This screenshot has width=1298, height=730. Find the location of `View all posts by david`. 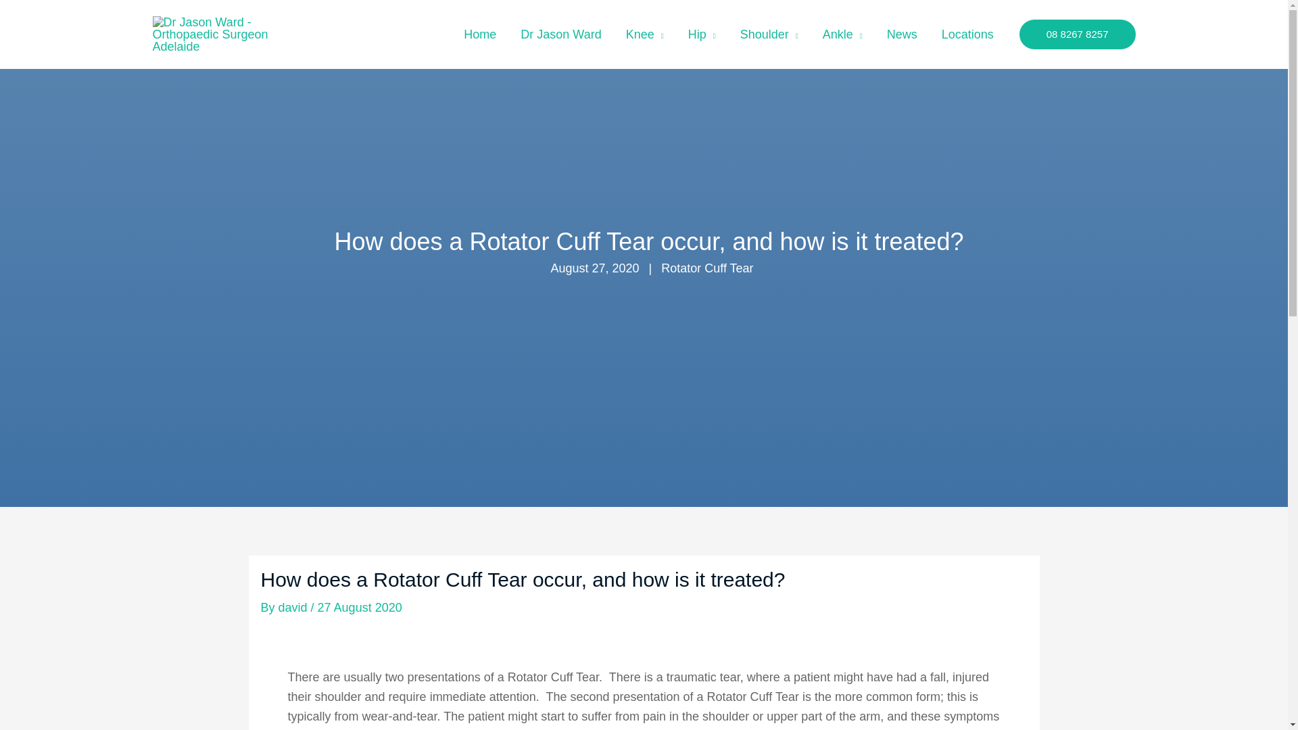

View all posts by david is located at coordinates (295, 607).